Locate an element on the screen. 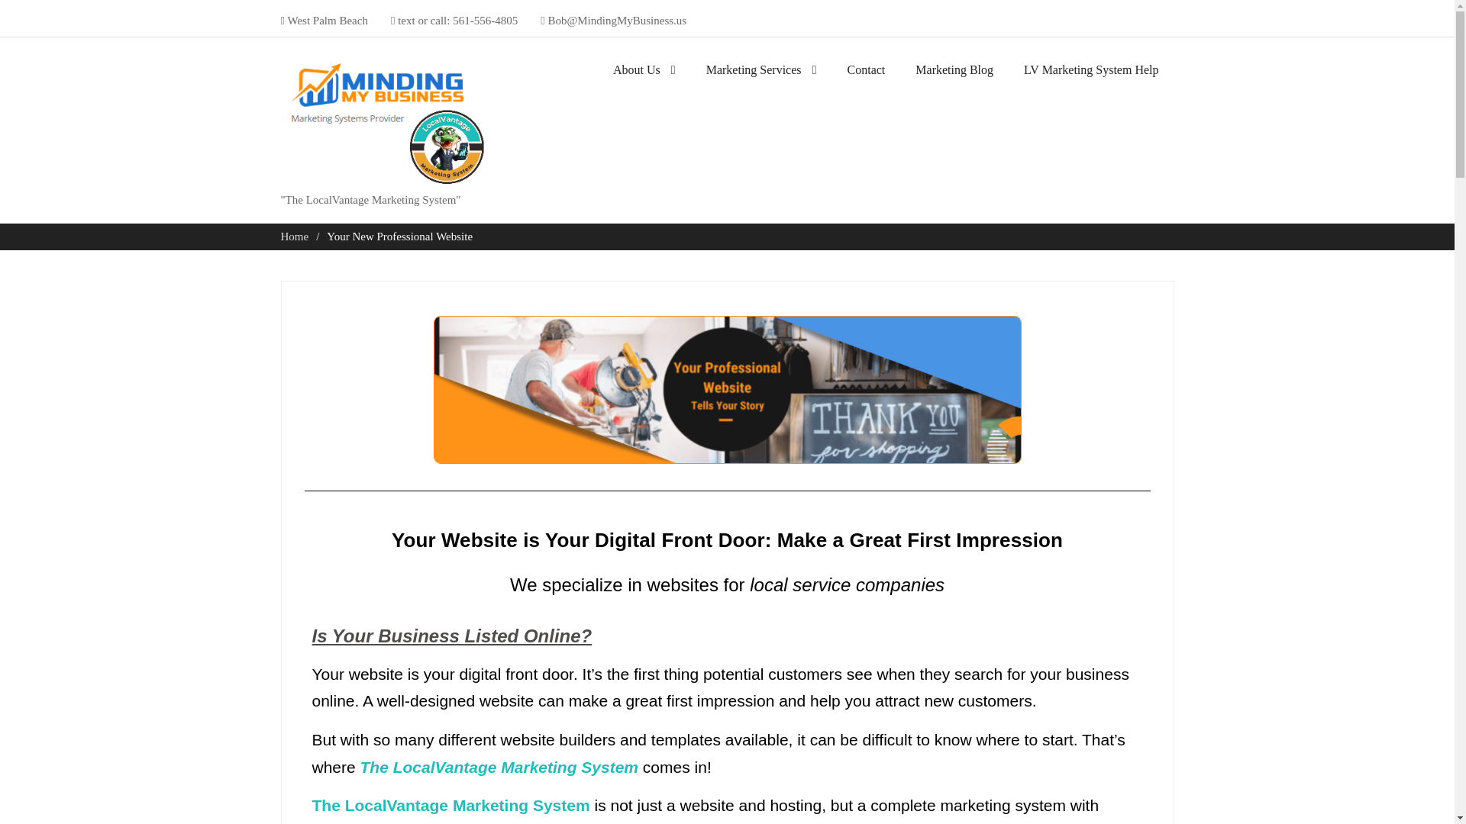 The width and height of the screenshot is (1466, 824). LV Marketing System Help is located at coordinates (1090, 74).